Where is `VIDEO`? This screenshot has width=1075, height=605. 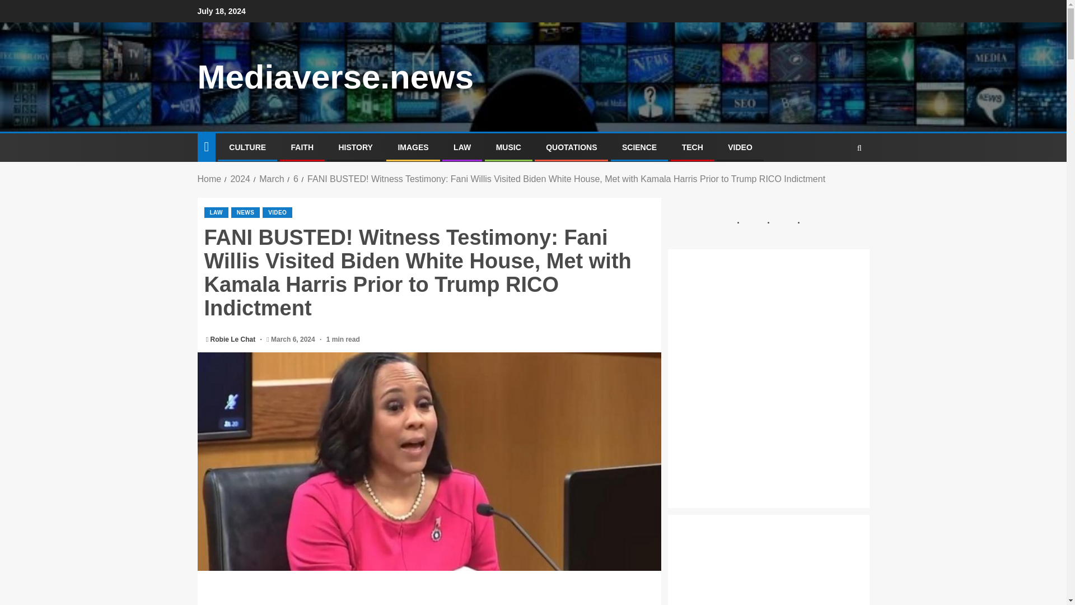 VIDEO is located at coordinates (740, 147).